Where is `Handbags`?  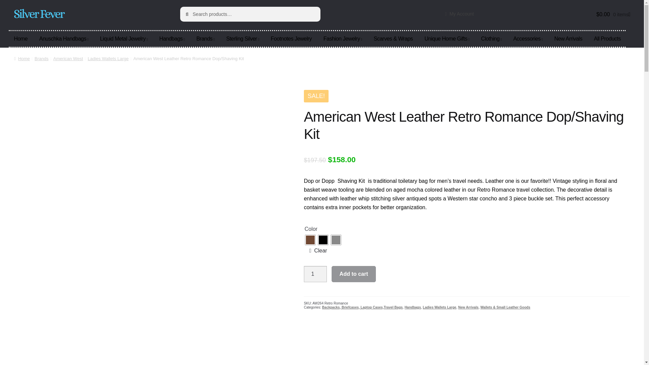 Handbags is located at coordinates (172, 39).